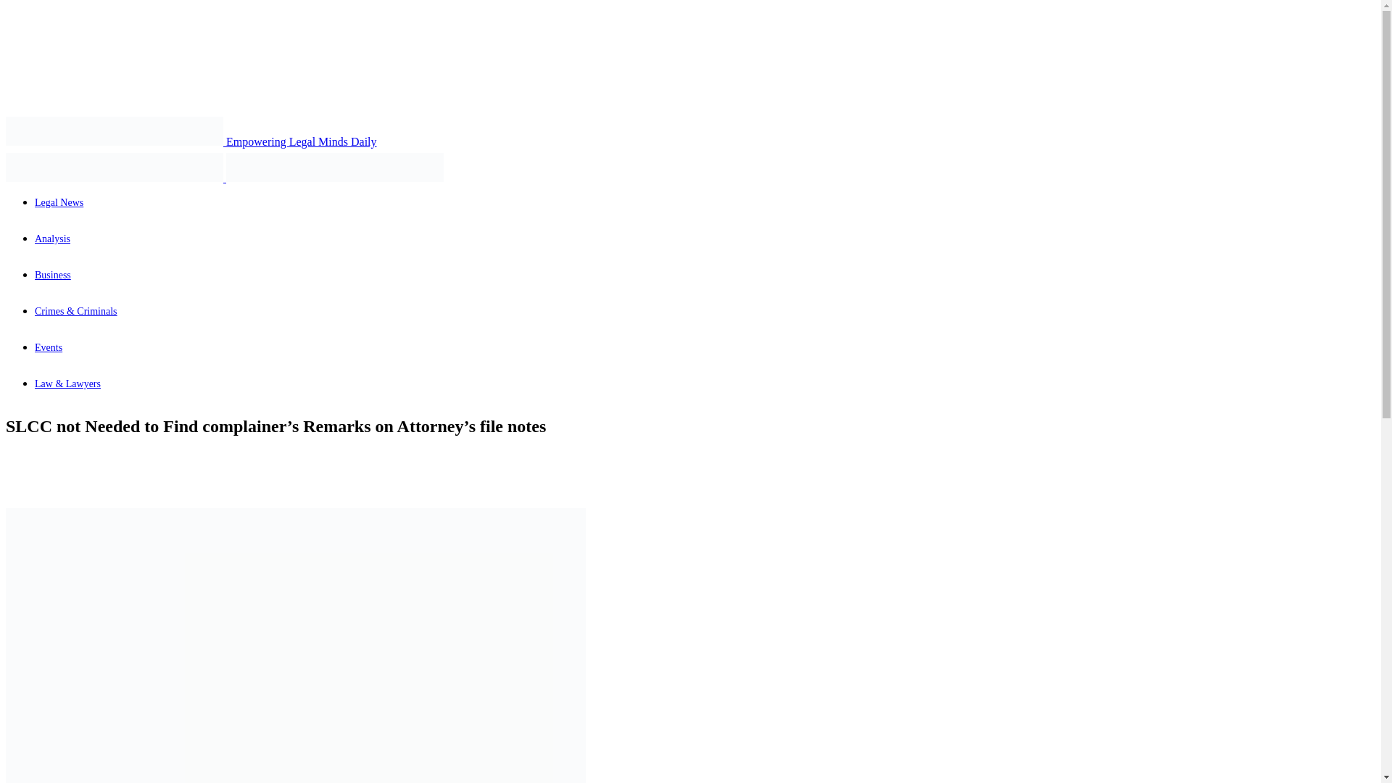 The height and width of the screenshot is (783, 1392). I want to click on Business, so click(52, 274).